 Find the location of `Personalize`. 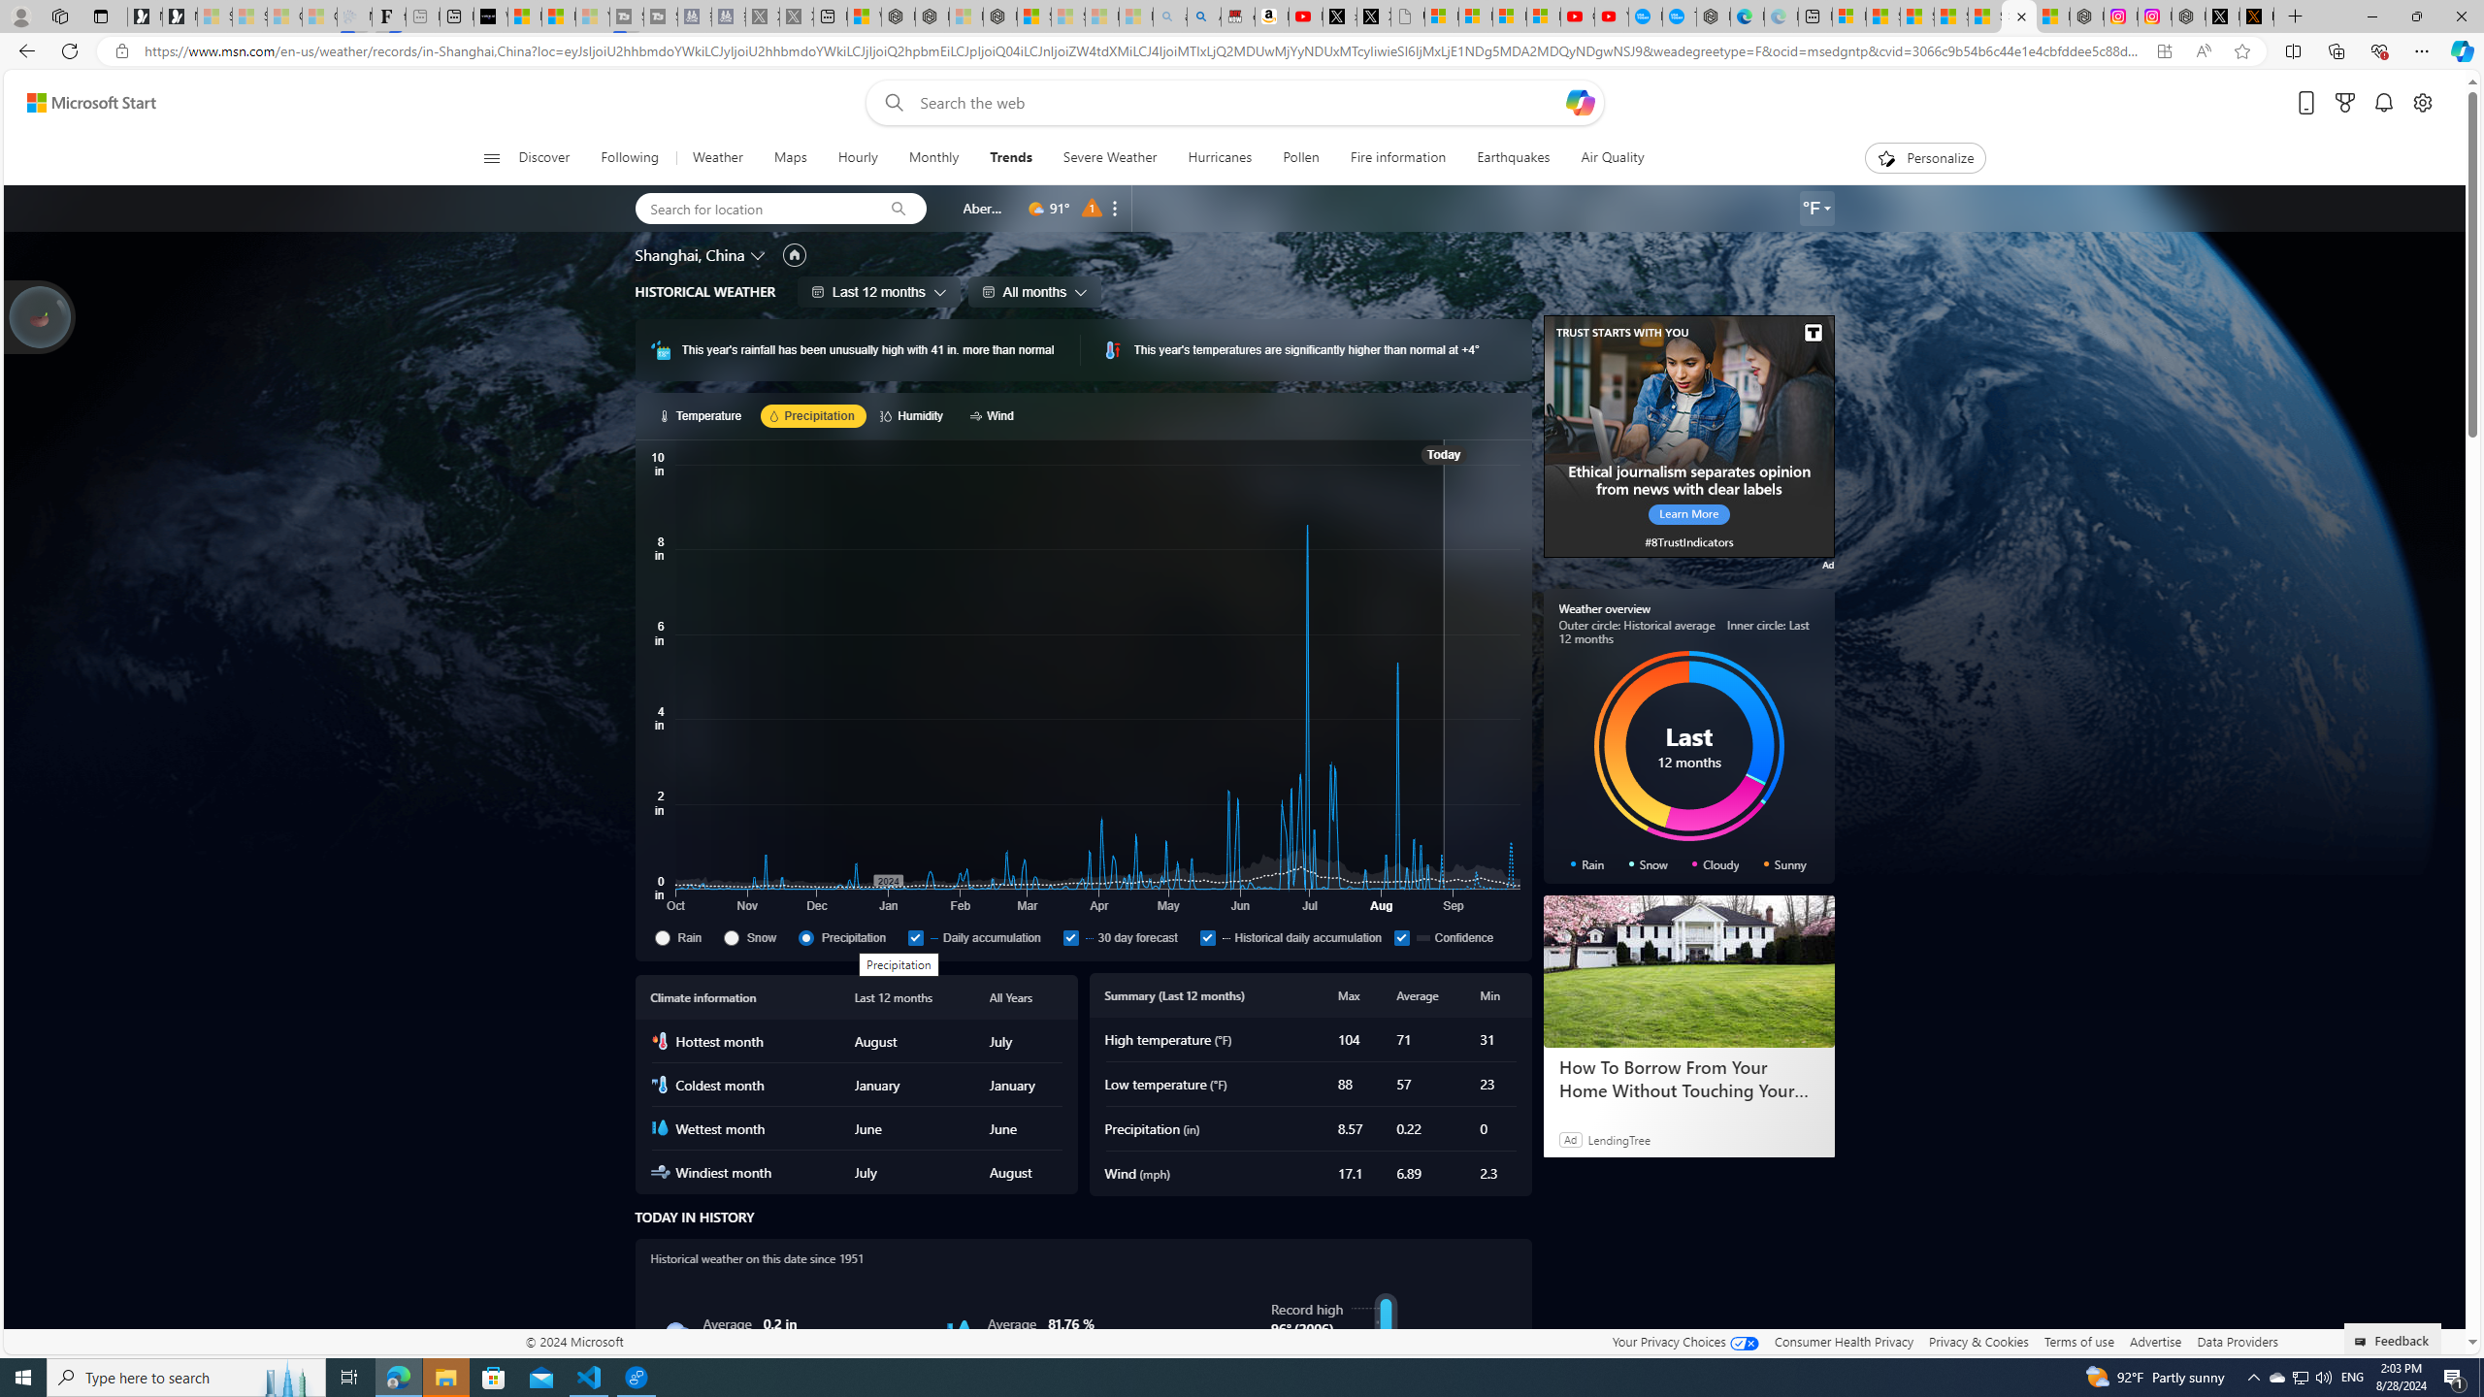

Personalize is located at coordinates (1925, 158).